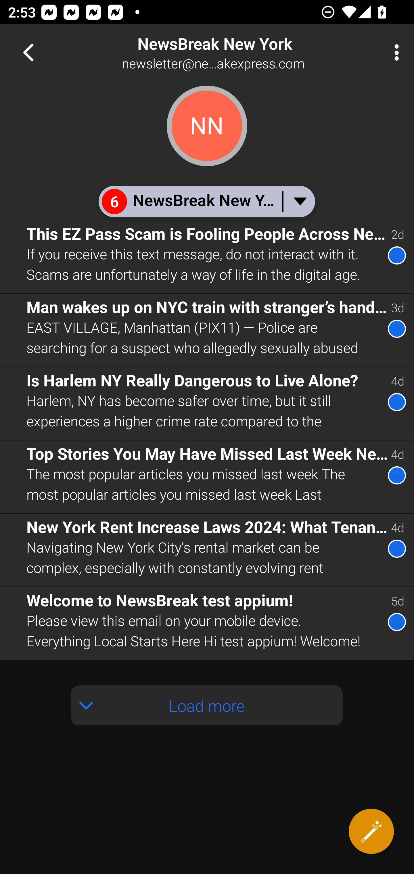 The image size is (414, 874). What do you see at coordinates (207, 705) in the screenshot?
I see `Load more` at bounding box center [207, 705].